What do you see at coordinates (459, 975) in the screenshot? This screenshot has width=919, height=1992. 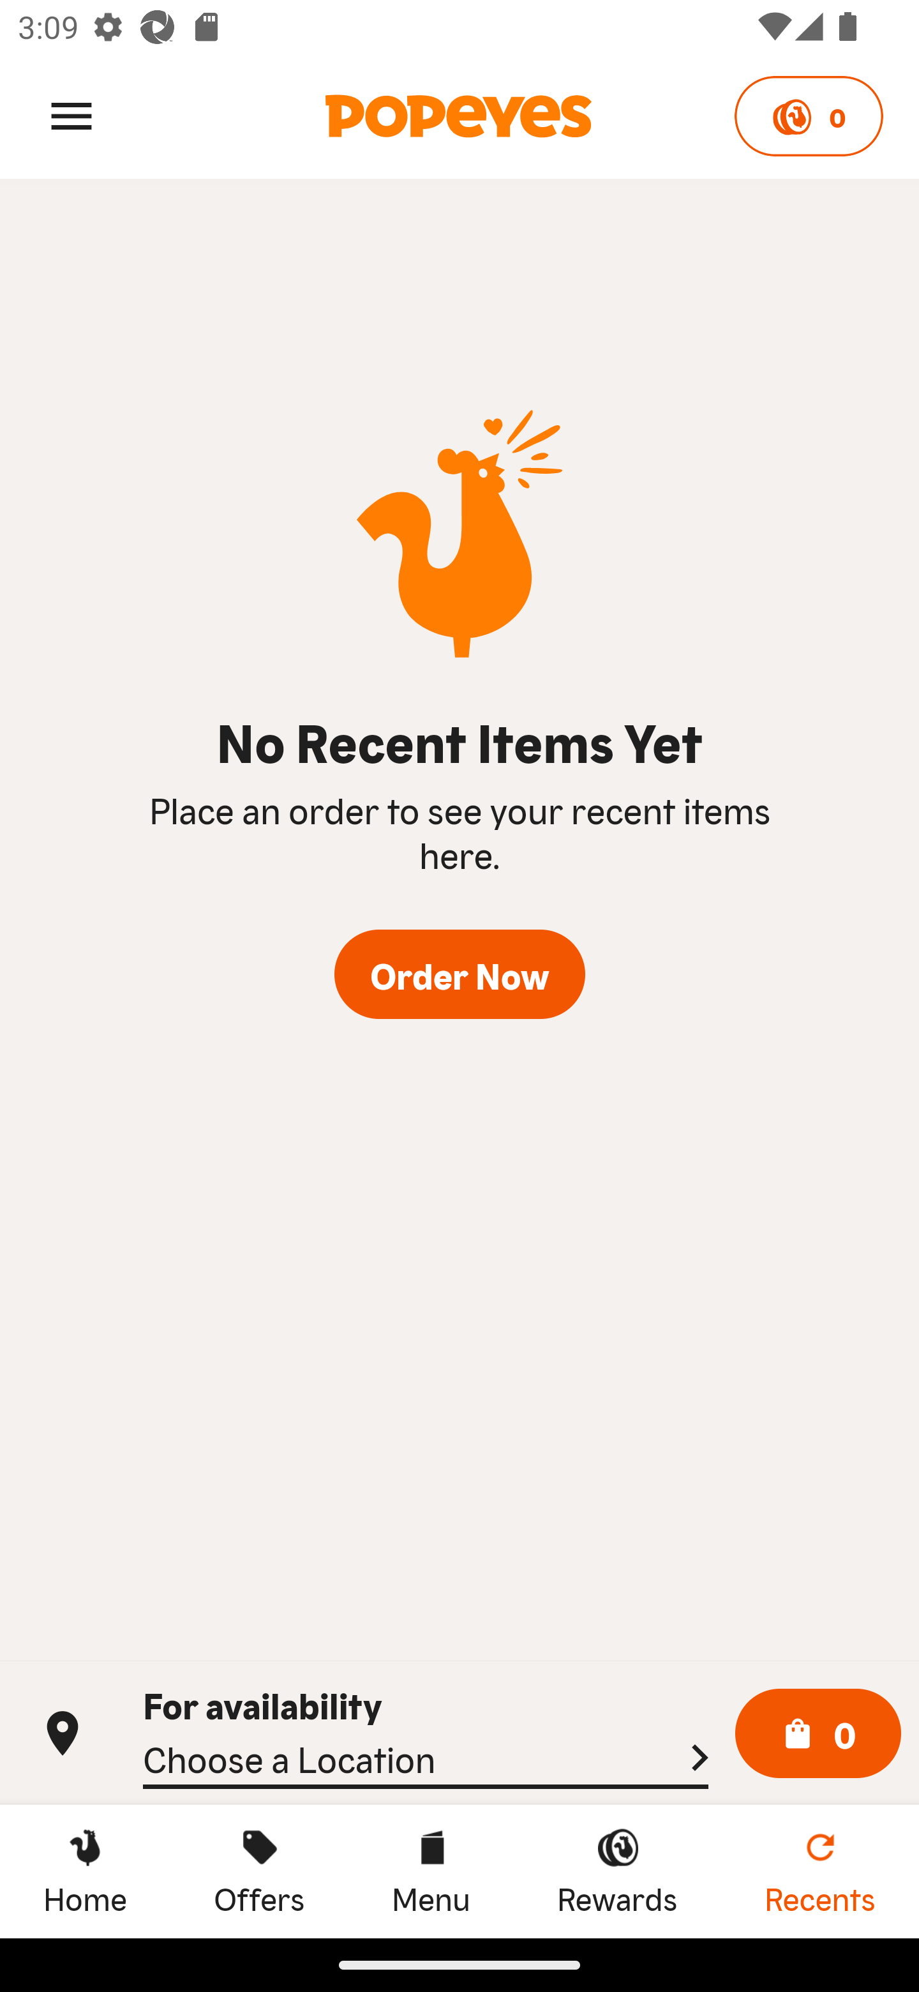 I see `Order Now` at bounding box center [459, 975].